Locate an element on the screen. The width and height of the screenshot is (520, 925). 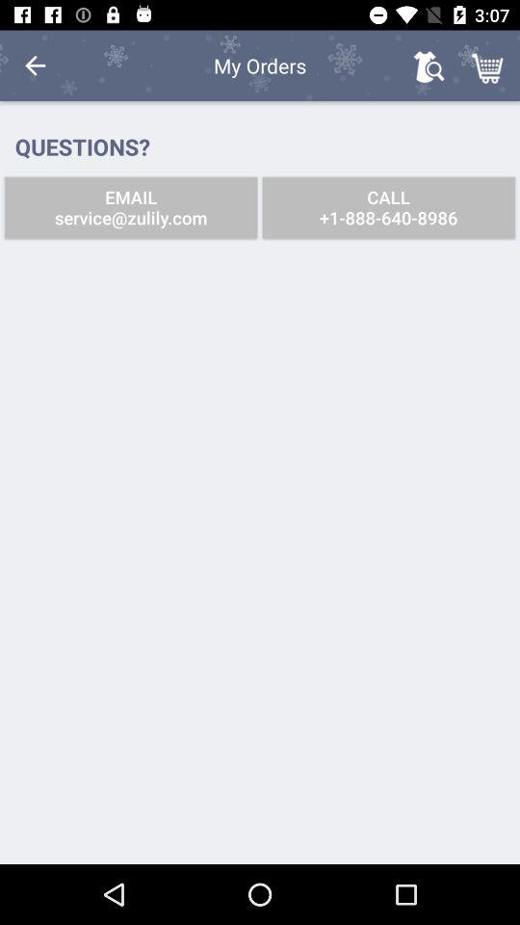
turn off the item next to the my orders icon is located at coordinates (35, 66).